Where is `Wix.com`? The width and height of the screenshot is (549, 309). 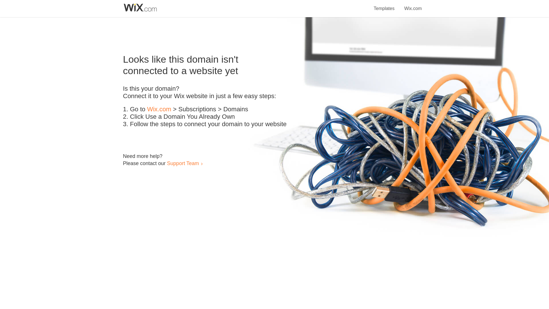 Wix.com is located at coordinates (159, 109).